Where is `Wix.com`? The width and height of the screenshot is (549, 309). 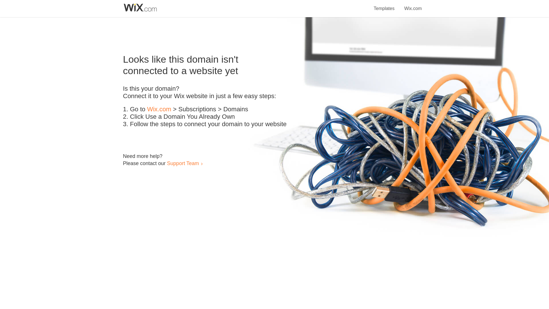 Wix.com is located at coordinates (159, 109).